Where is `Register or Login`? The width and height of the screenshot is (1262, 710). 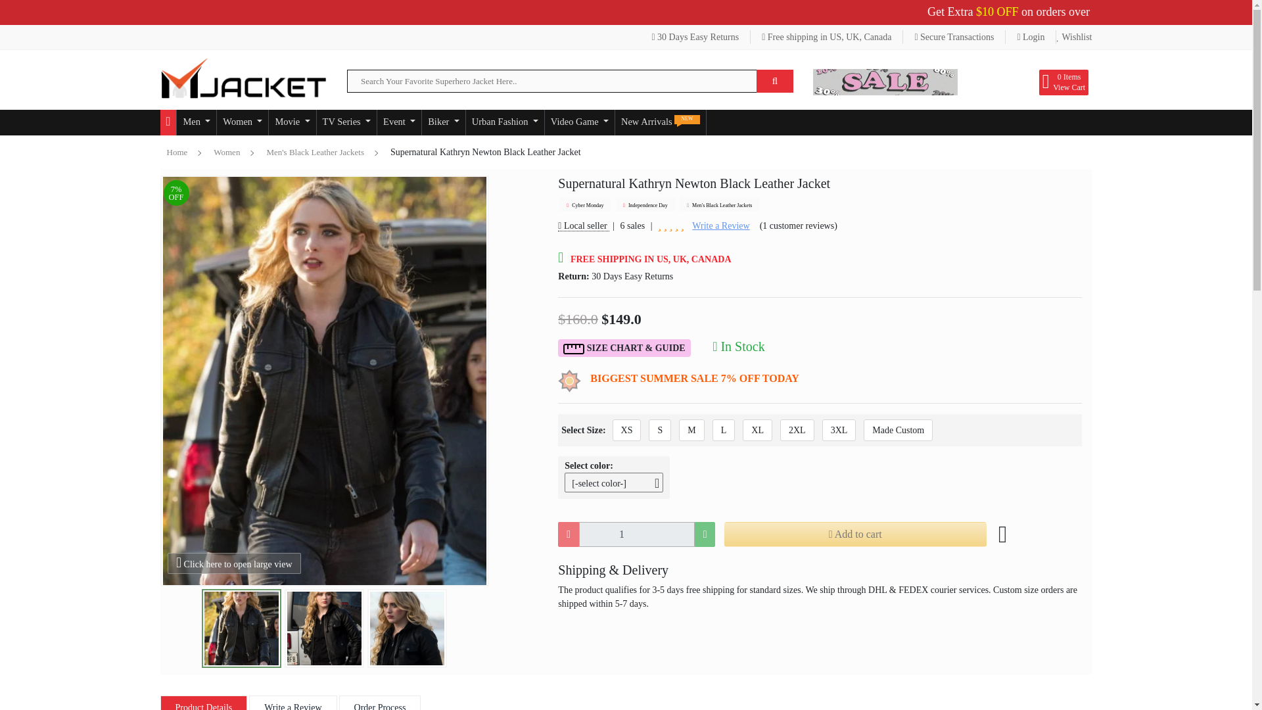
Register or Login is located at coordinates (1031, 37).